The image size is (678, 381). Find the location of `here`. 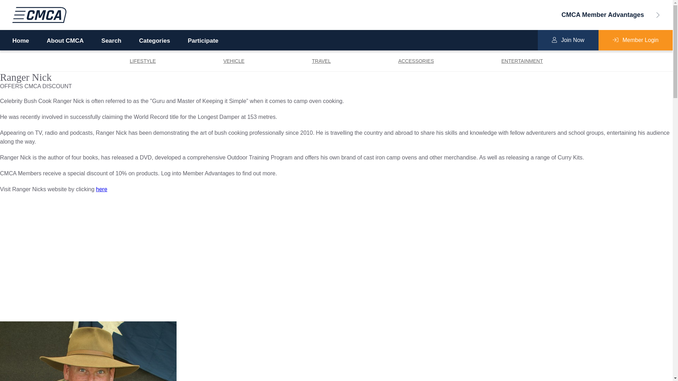

here is located at coordinates (102, 189).